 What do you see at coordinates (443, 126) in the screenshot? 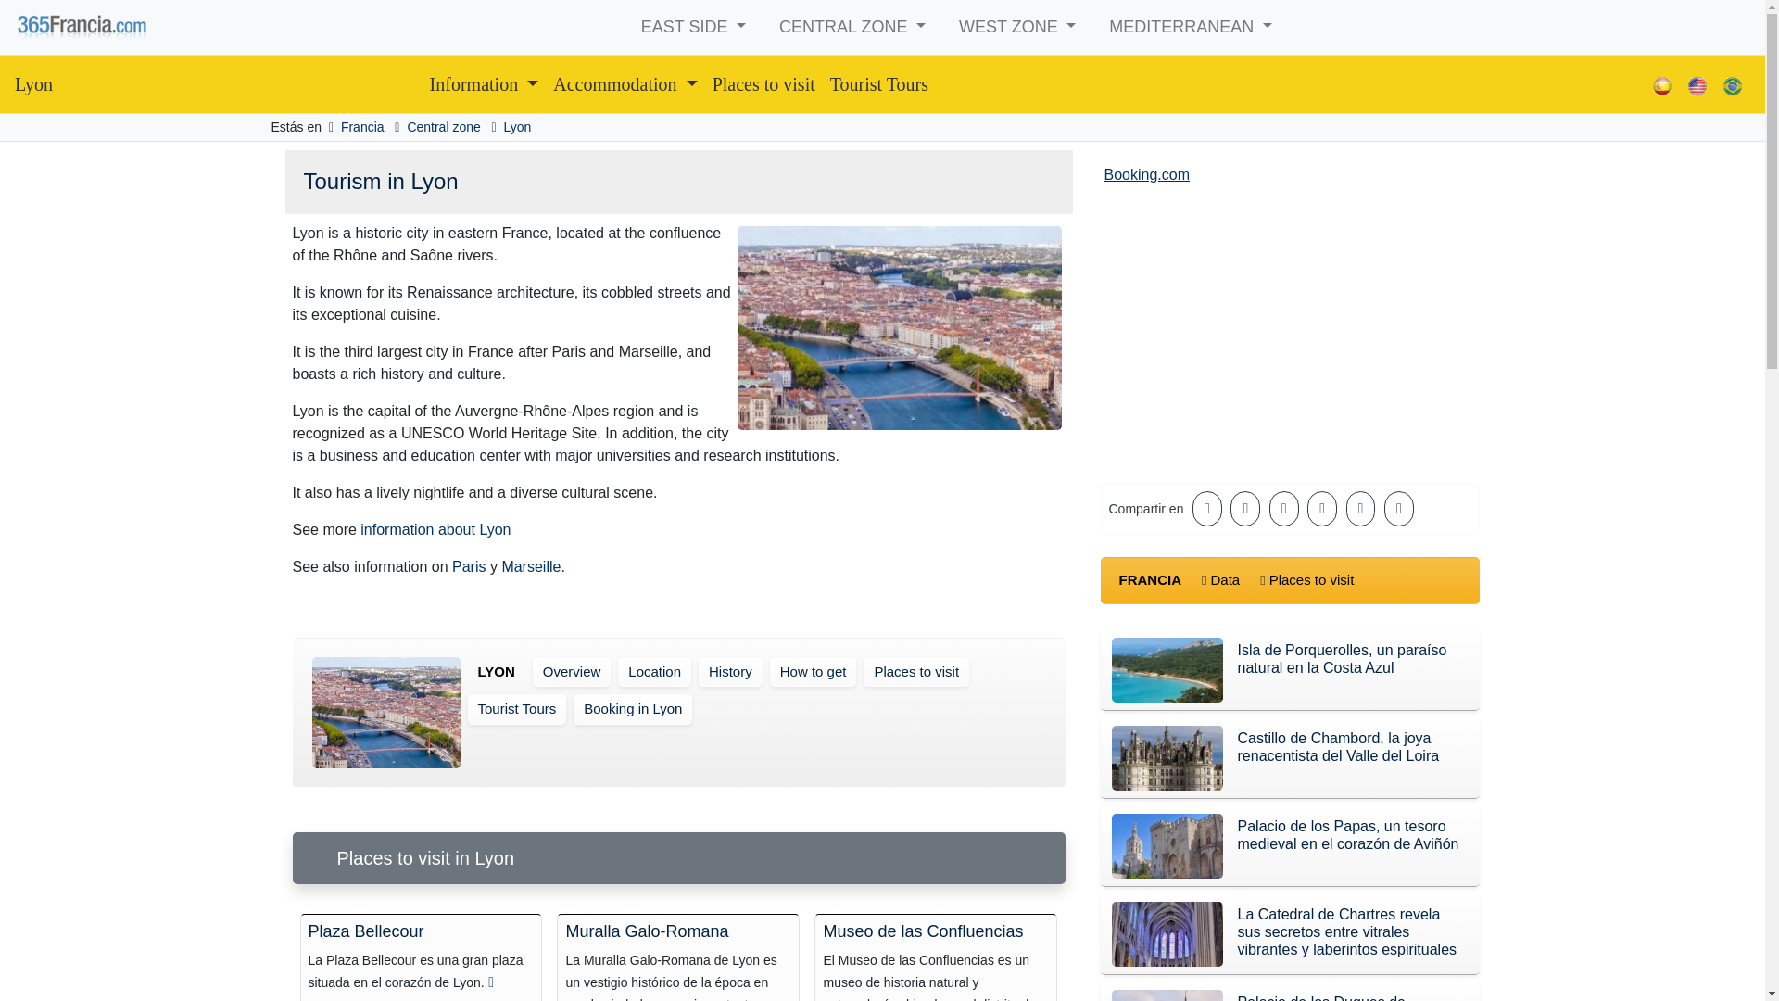
I see `Central zone` at bounding box center [443, 126].